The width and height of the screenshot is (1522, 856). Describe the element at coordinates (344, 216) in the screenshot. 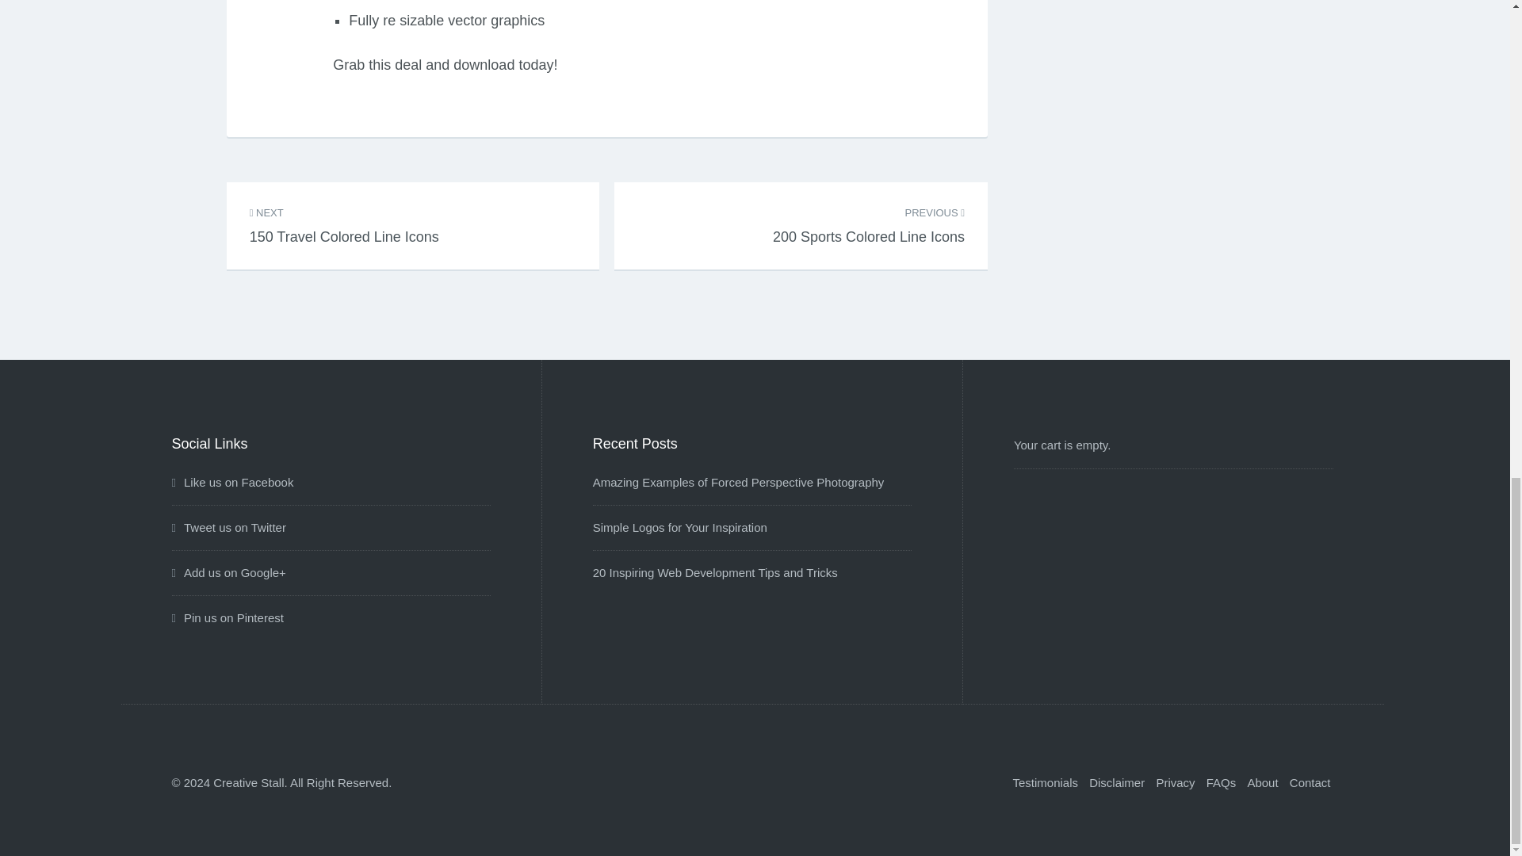

I see `Testimonials` at that location.